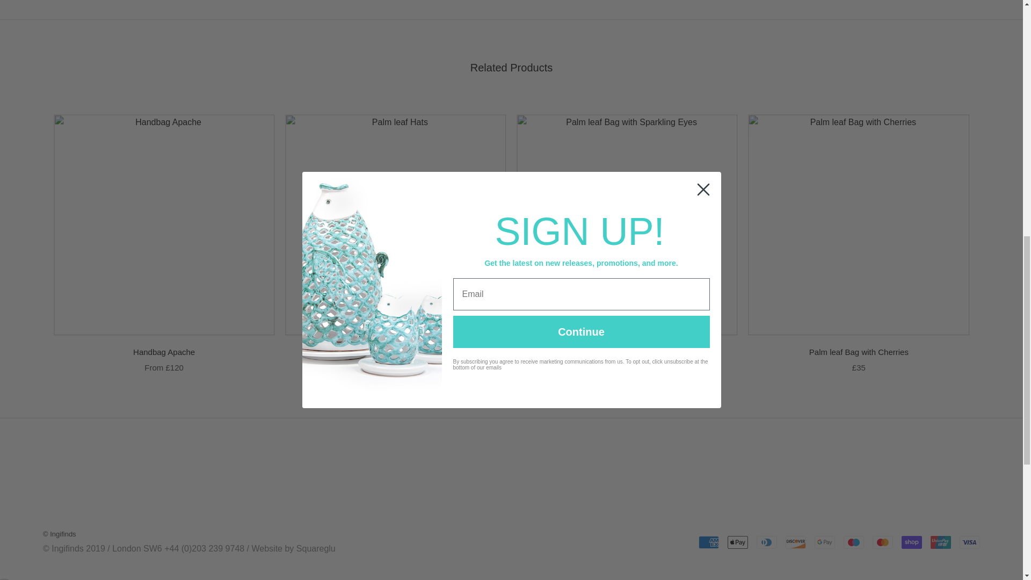 This screenshot has width=1031, height=580. What do you see at coordinates (911, 542) in the screenshot?
I see `Shop Pay` at bounding box center [911, 542].